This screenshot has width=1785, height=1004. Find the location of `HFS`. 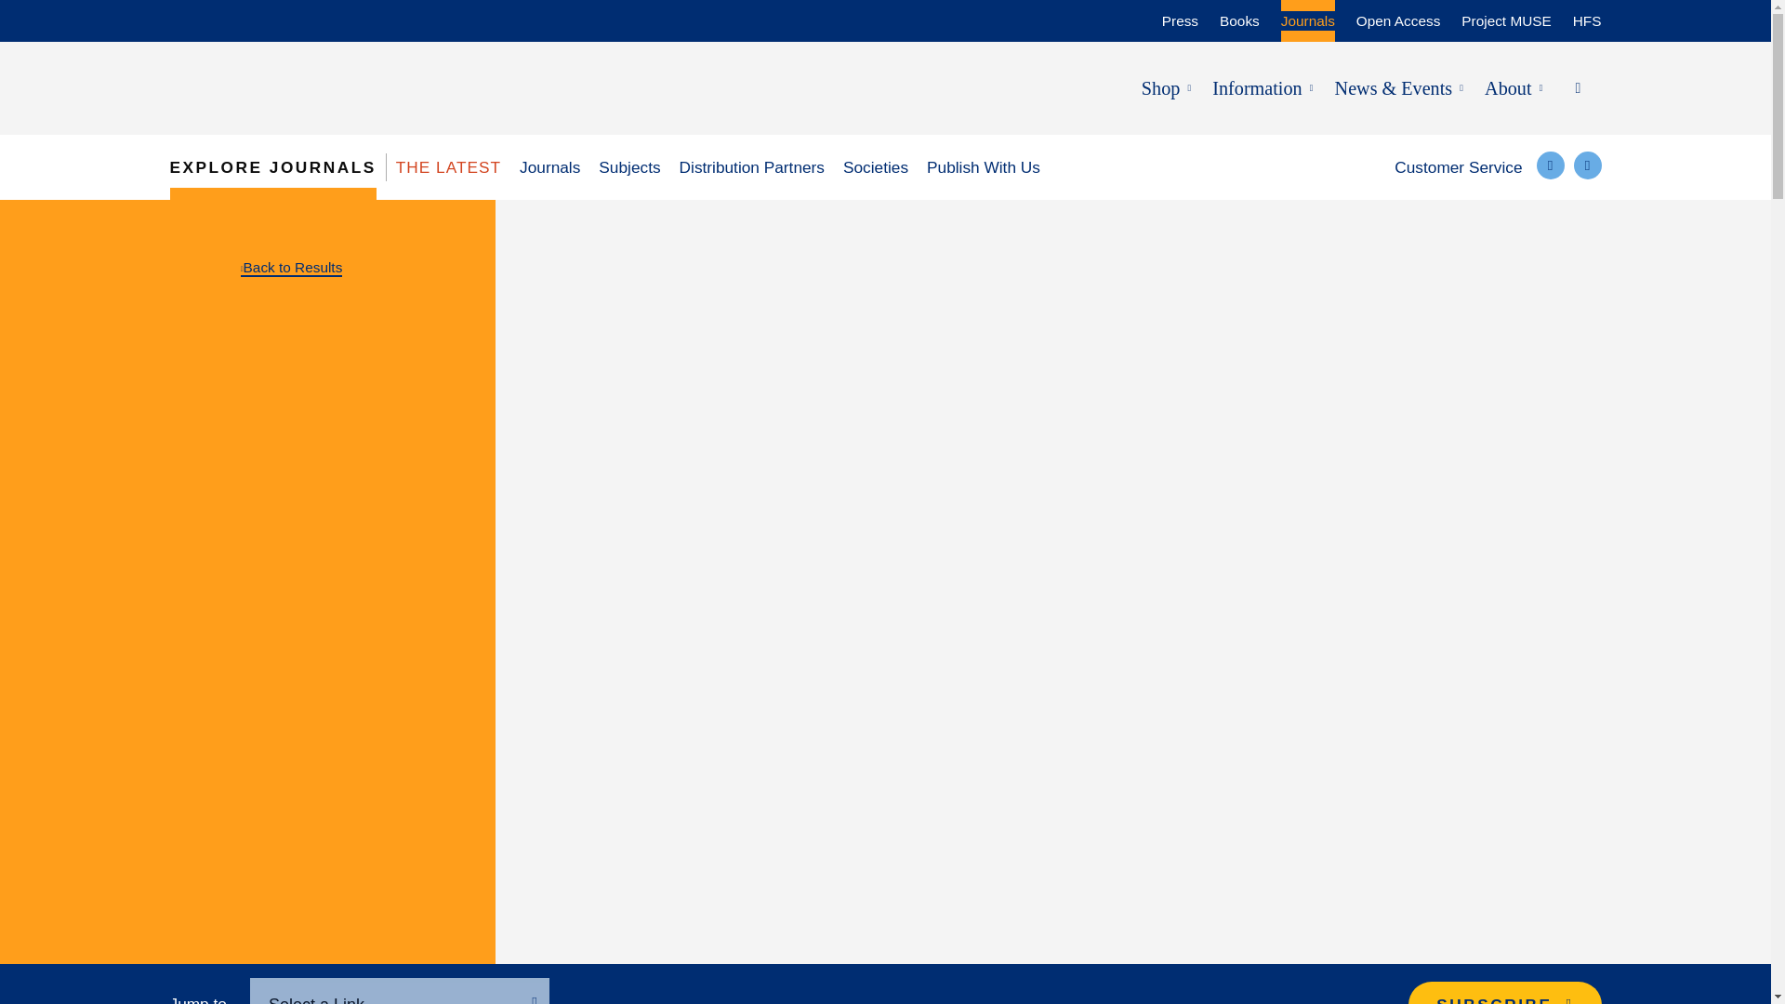

HFS is located at coordinates (1586, 15).